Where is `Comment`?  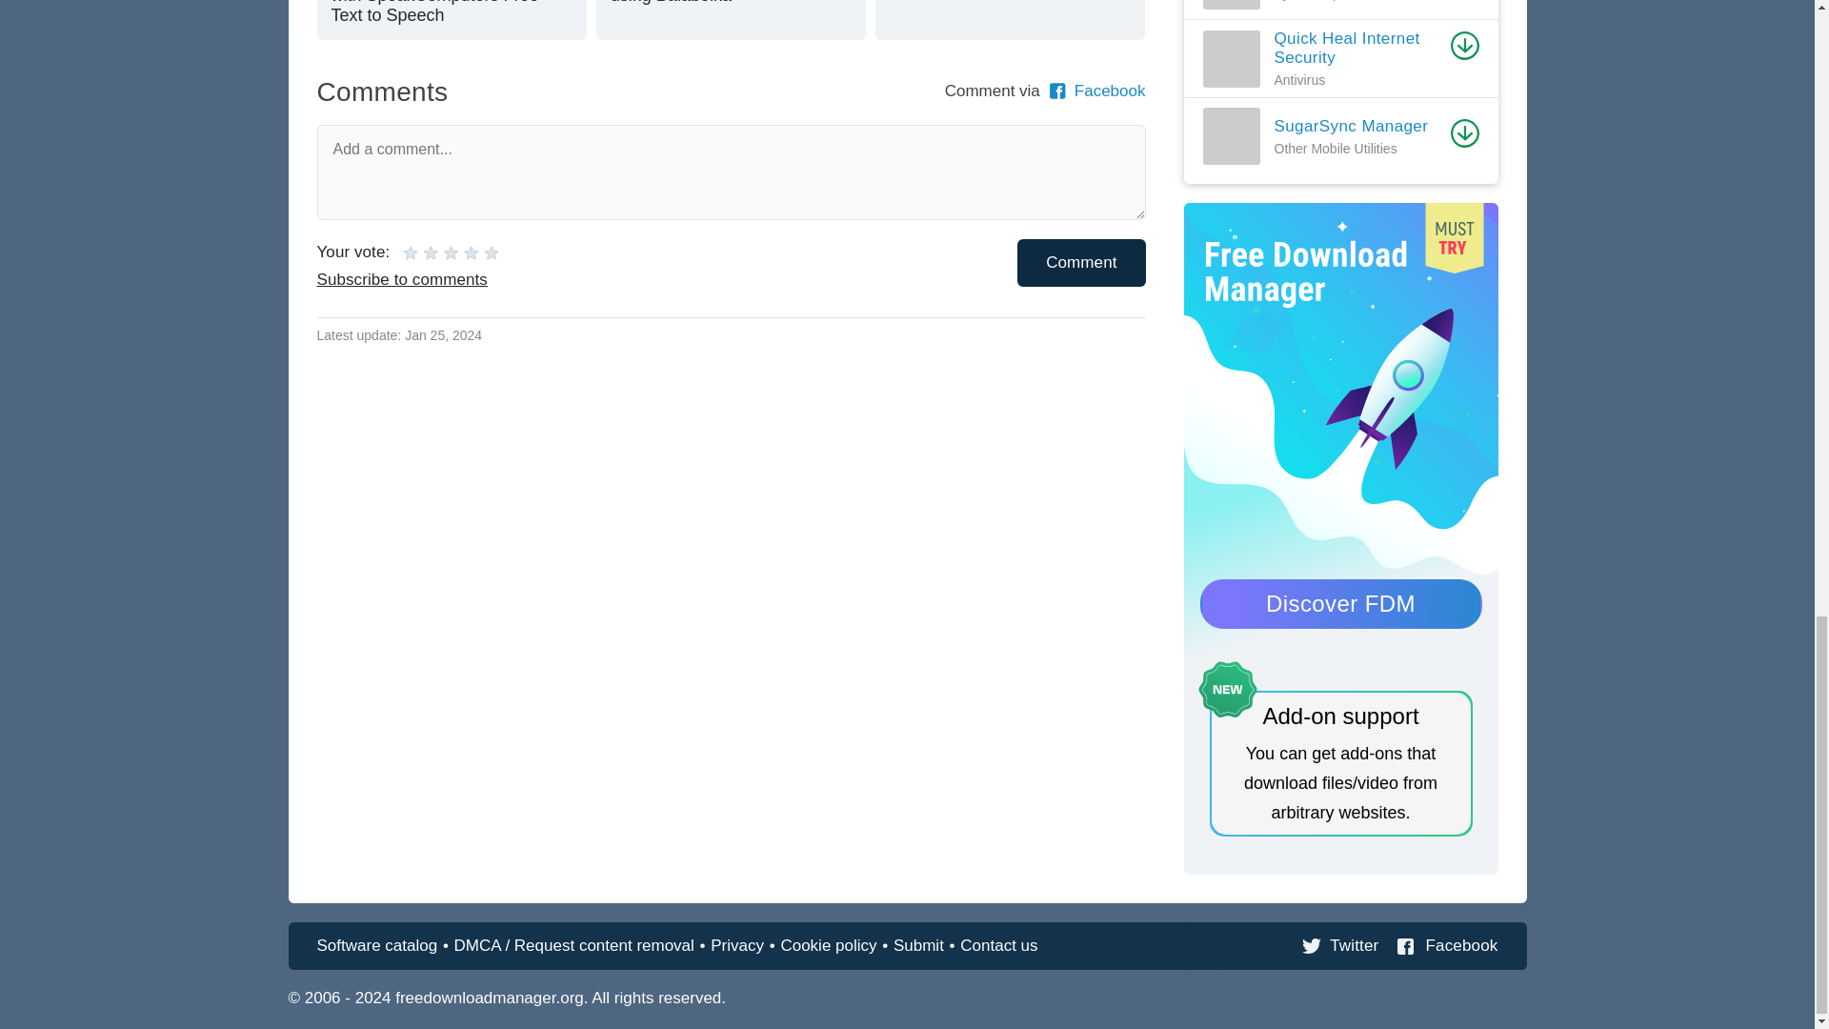
Comment is located at coordinates (1080, 263).